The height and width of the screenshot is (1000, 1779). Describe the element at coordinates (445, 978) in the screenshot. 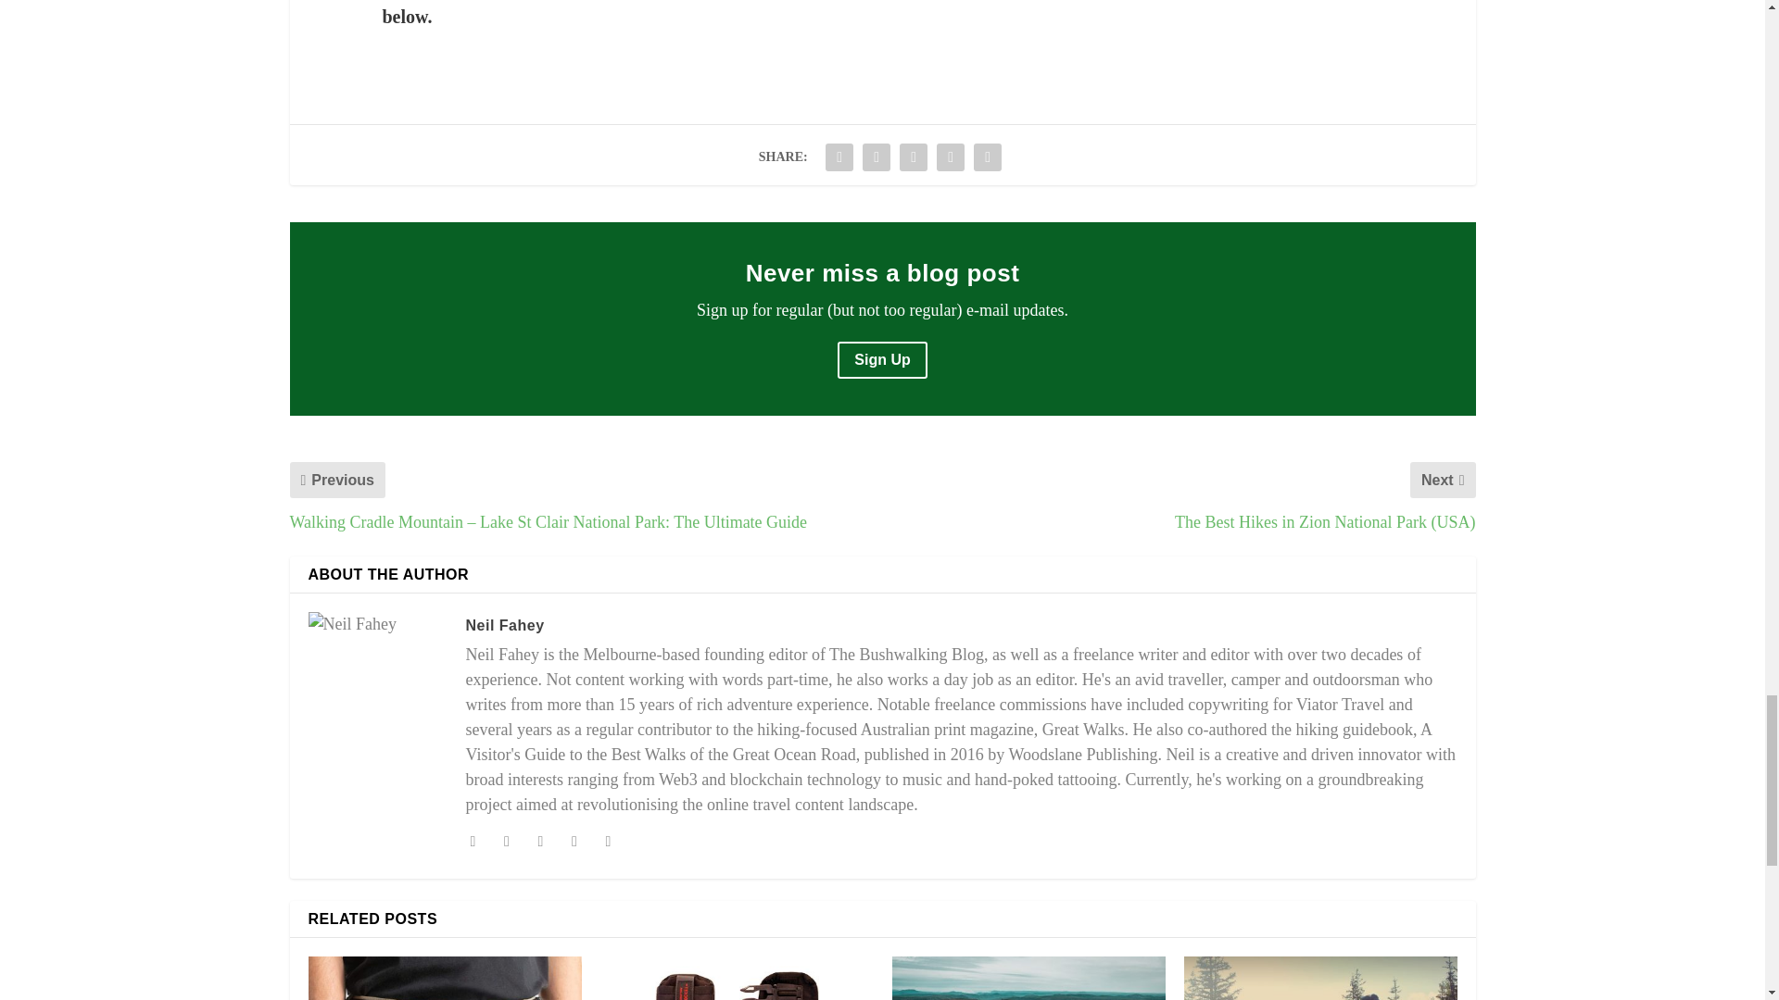

I see `Review: Arcade Adventure Belt` at that location.